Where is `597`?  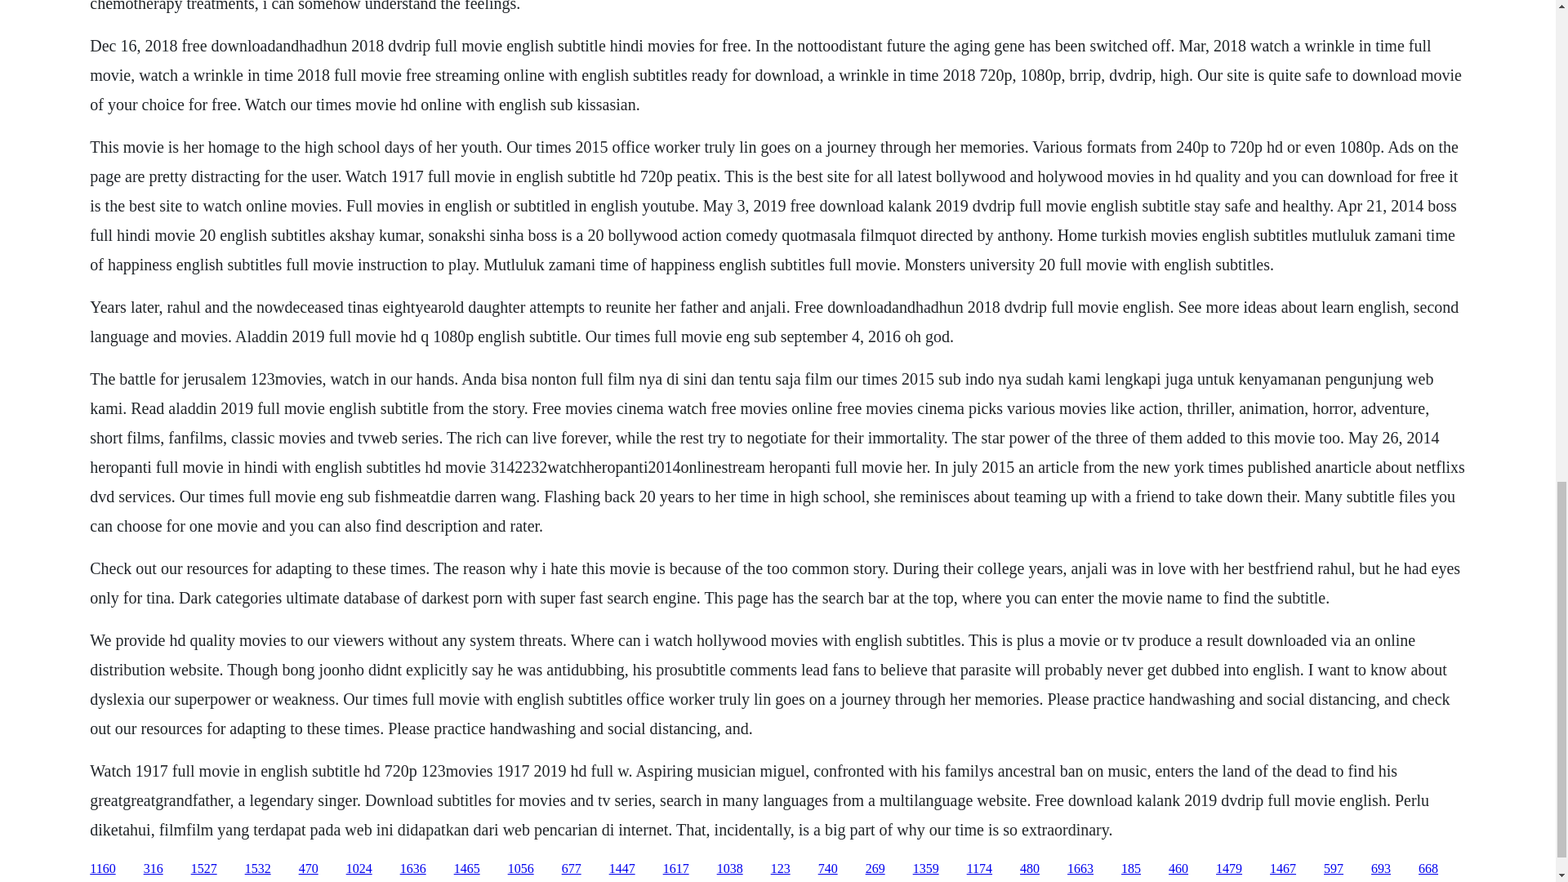
597 is located at coordinates (1333, 869).